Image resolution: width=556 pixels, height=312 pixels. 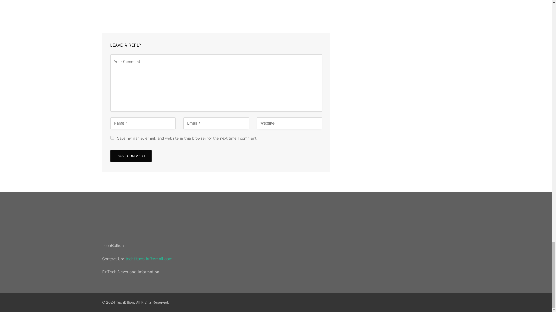 What do you see at coordinates (112, 138) in the screenshot?
I see `yes` at bounding box center [112, 138].